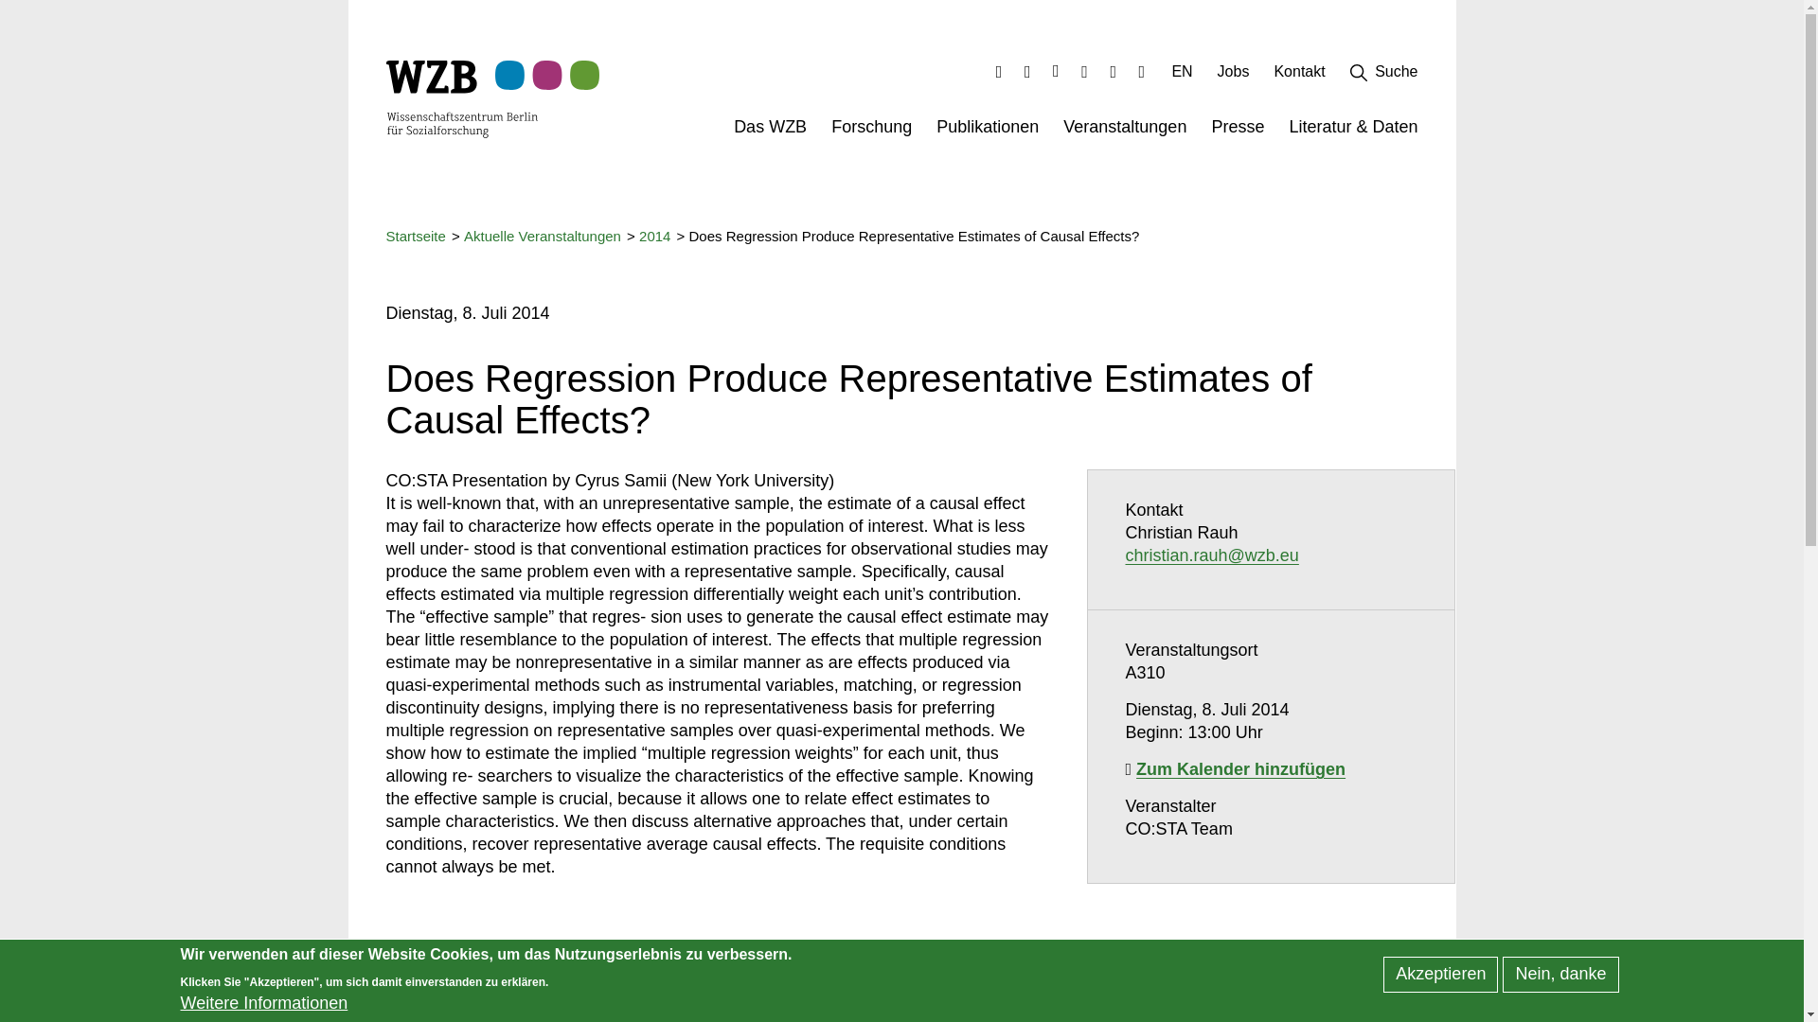 Image resolution: width=1818 pixels, height=1022 pixels. What do you see at coordinates (1182, 76) in the screenshot?
I see `EN` at bounding box center [1182, 76].